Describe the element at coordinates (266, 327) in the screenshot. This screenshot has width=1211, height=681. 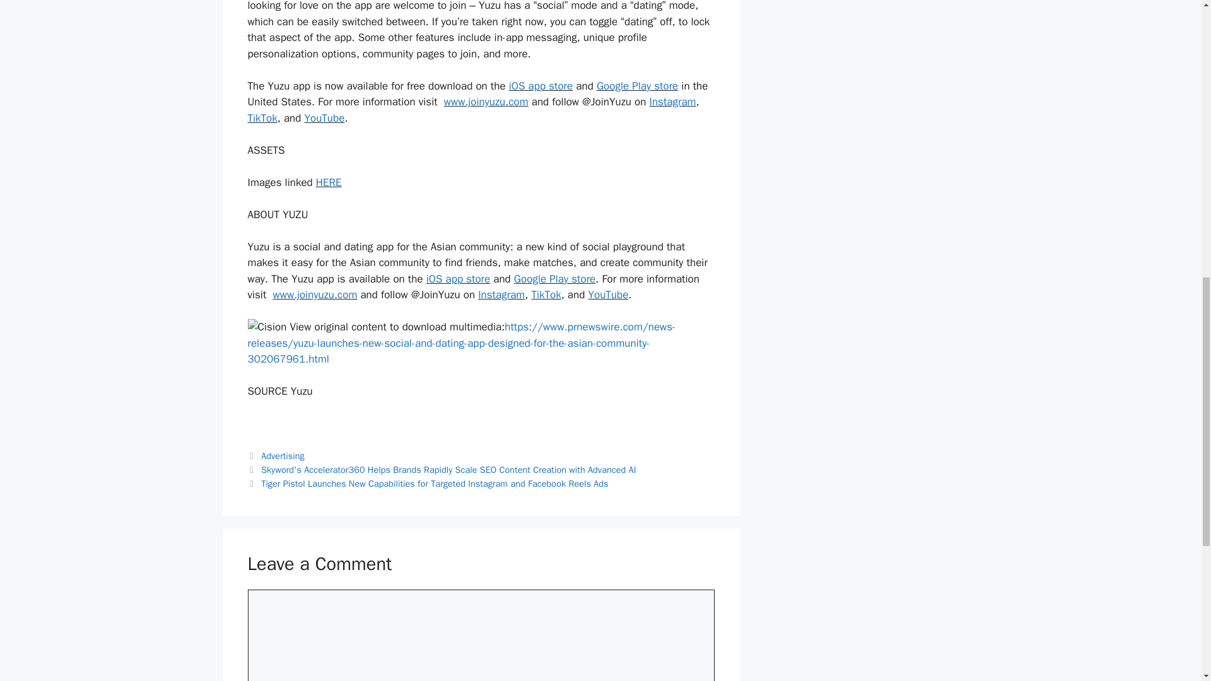
I see `Cision` at that location.